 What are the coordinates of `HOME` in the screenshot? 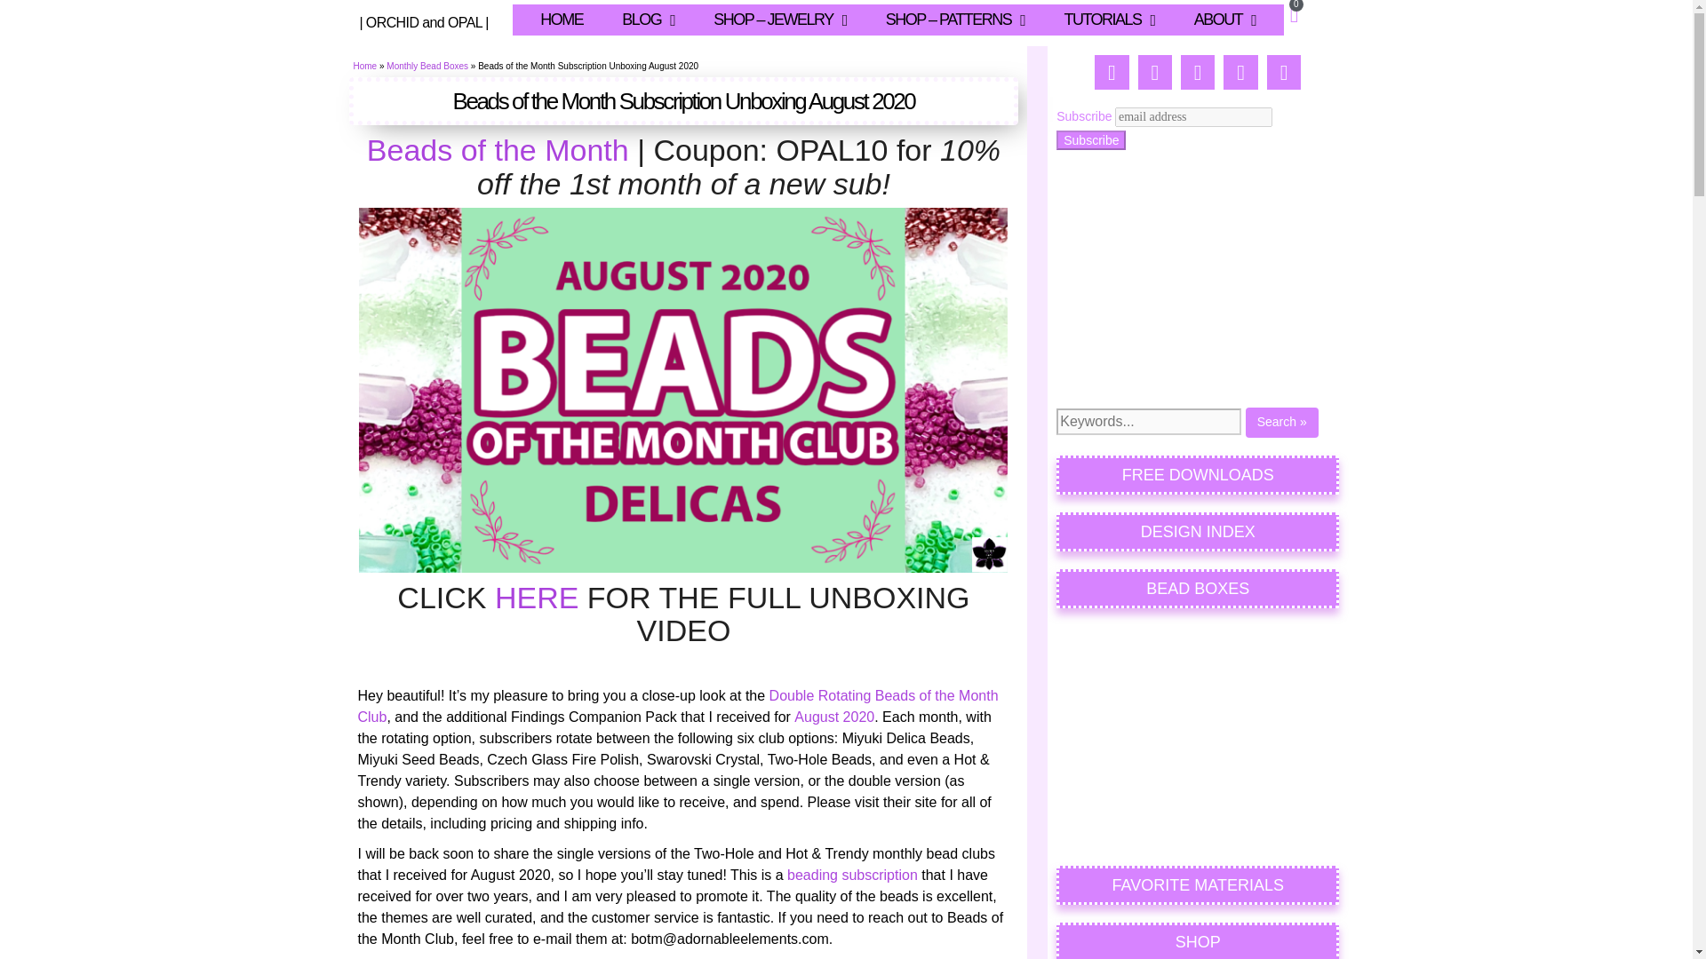 It's located at (562, 20).